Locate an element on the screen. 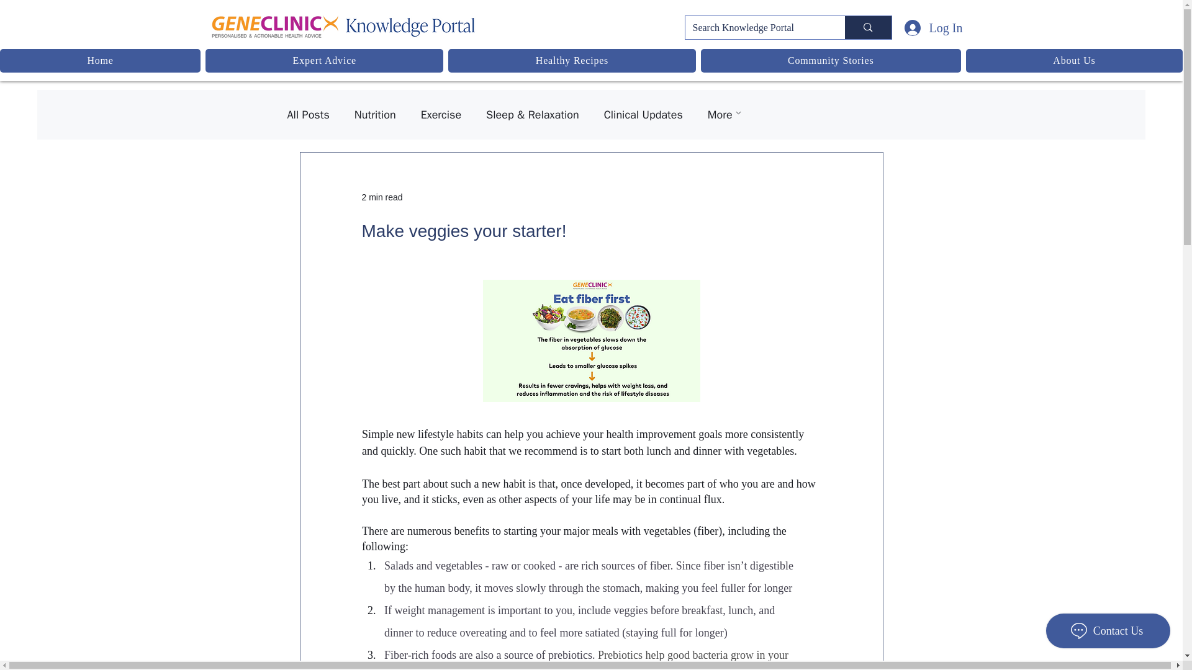 Image resolution: width=1192 pixels, height=670 pixels. Clinical Updates is located at coordinates (643, 114).